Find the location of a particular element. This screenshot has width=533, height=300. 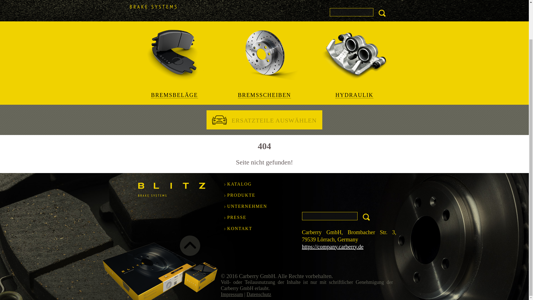

HYDRAULIK is located at coordinates (354, 63).